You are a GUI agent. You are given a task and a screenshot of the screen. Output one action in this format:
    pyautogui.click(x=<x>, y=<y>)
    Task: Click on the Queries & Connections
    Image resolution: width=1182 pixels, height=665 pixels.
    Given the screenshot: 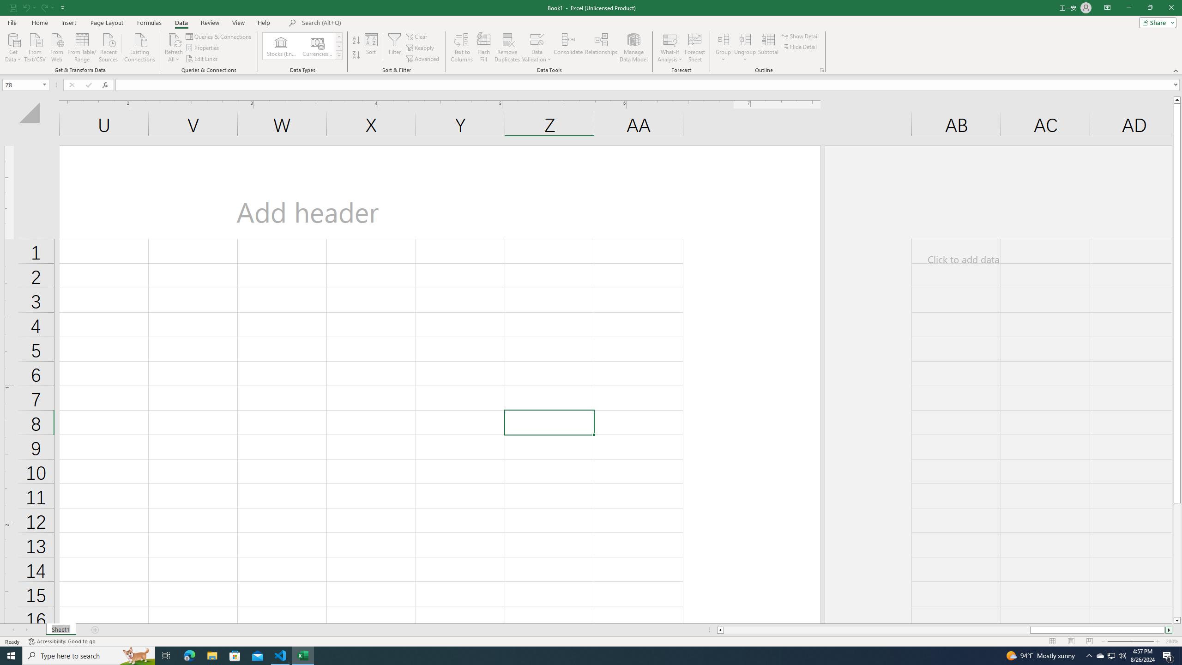 What is the action you would take?
    pyautogui.click(x=219, y=36)
    